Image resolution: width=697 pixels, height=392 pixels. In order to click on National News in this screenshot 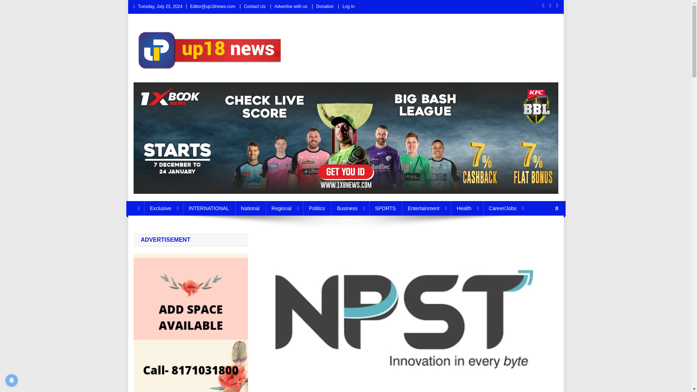, I will do `click(250, 208)`.